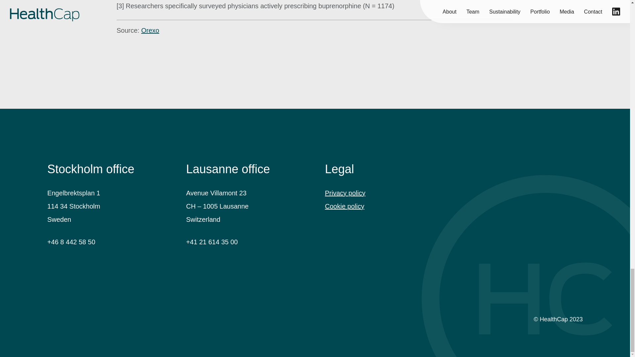  Describe the element at coordinates (345, 193) in the screenshot. I see `Privacy policy` at that location.